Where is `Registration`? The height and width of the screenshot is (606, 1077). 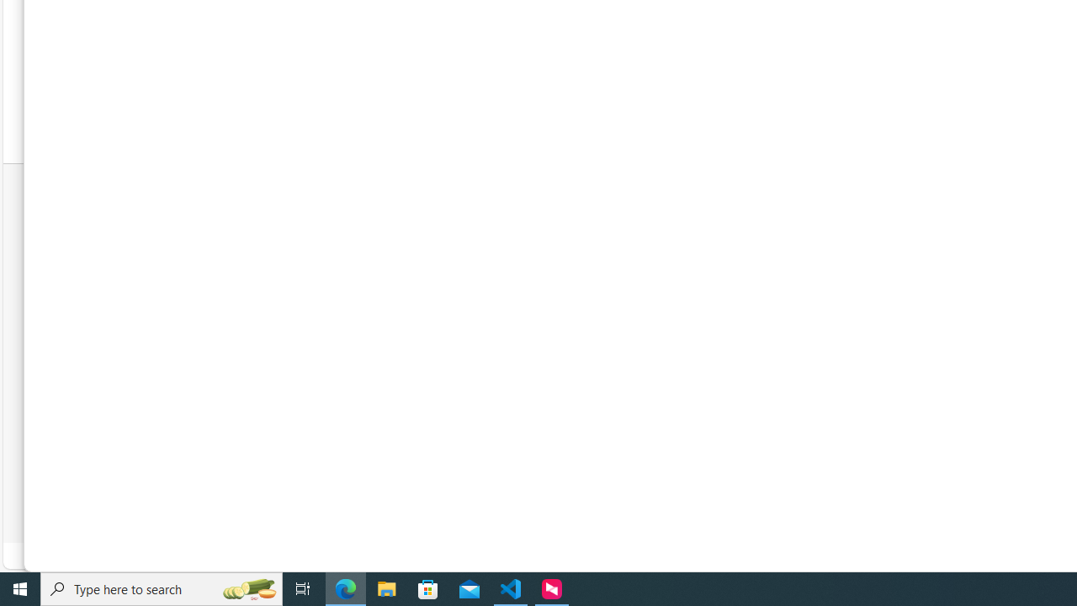 Registration is located at coordinates (562, 242).